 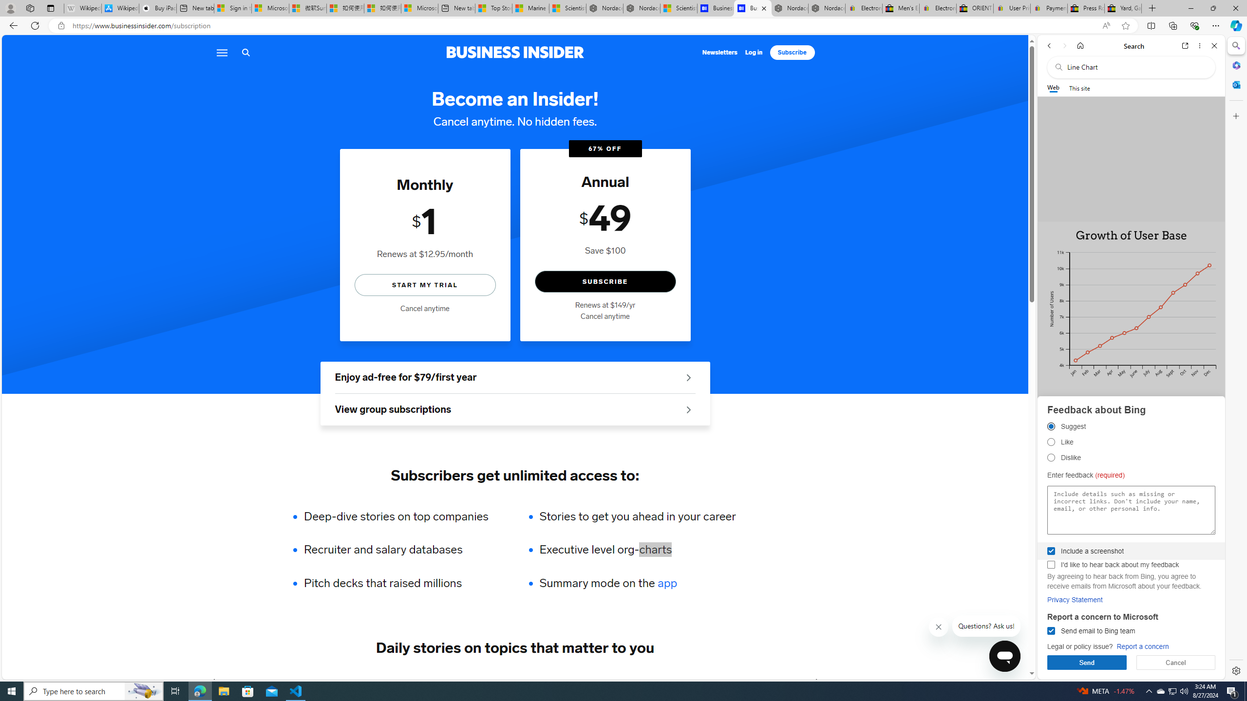 I want to click on Enjoy ad-free for $79/first year, so click(x=515, y=378).